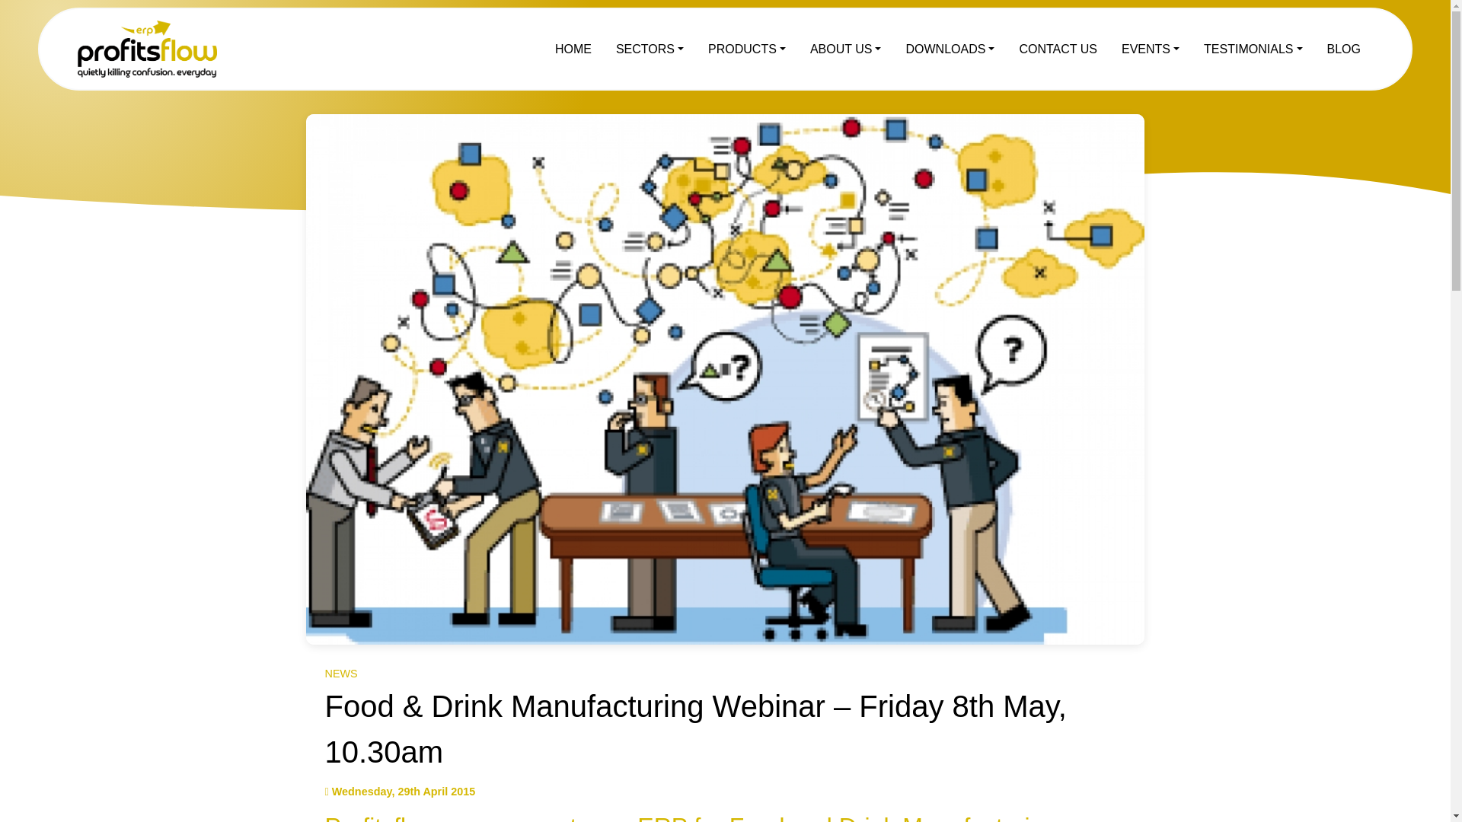 This screenshot has width=1462, height=822. What do you see at coordinates (340, 673) in the screenshot?
I see `NEWS` at bounding box center [340, 673].